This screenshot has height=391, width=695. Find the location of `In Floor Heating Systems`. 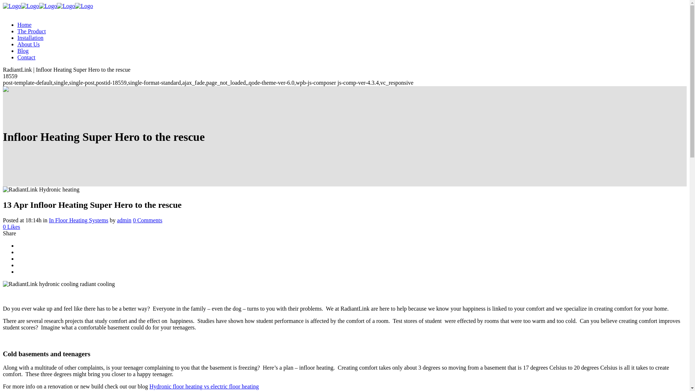

In Floor Heating Systems is located at coordinates (78, 220).